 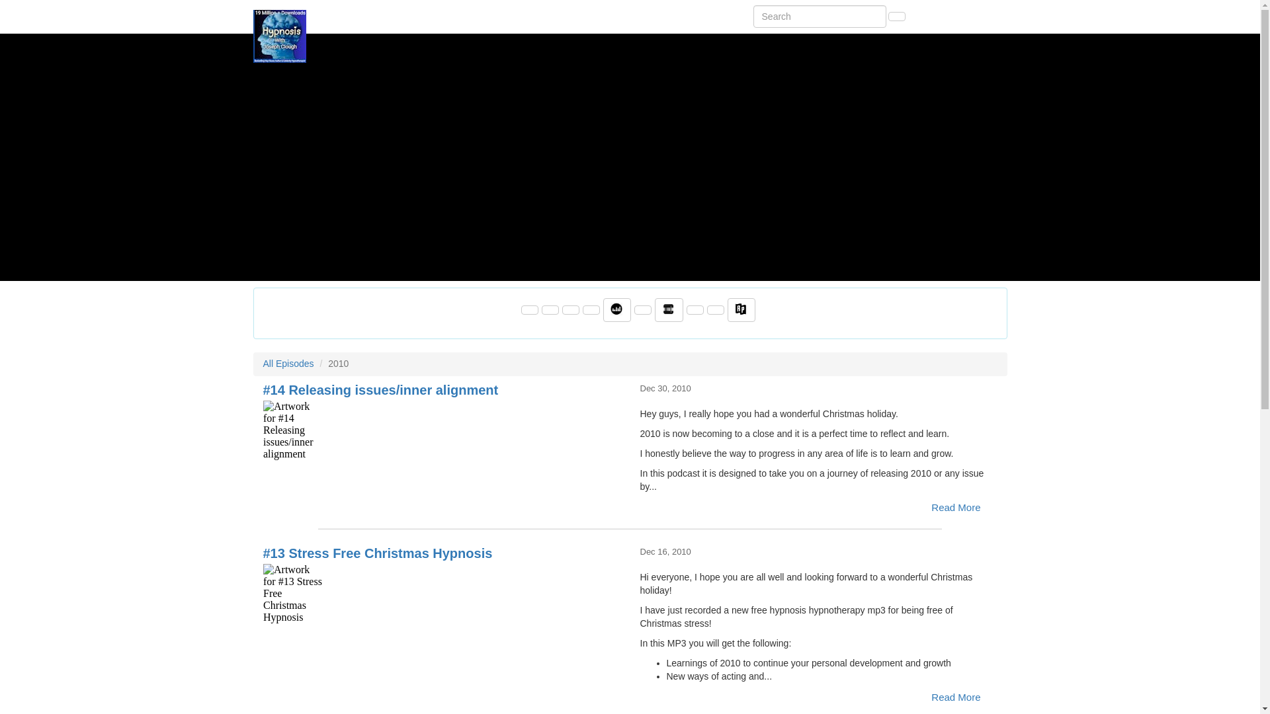 What do you see at coordinates (642, 310) in the screenshot?
I see `Listen on Apple Podcasts` at bounding box center [642, 310].